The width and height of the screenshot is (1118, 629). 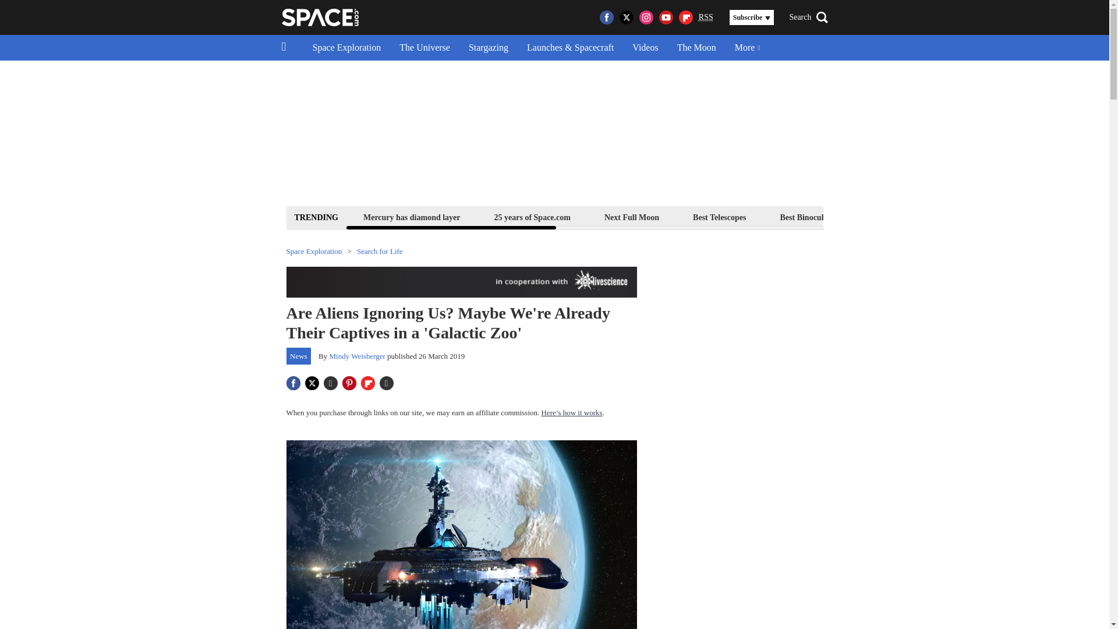 What do you see at coordinates (706, 17) in the screenshot?
I see `RSS` at bounding box center [706, 17].